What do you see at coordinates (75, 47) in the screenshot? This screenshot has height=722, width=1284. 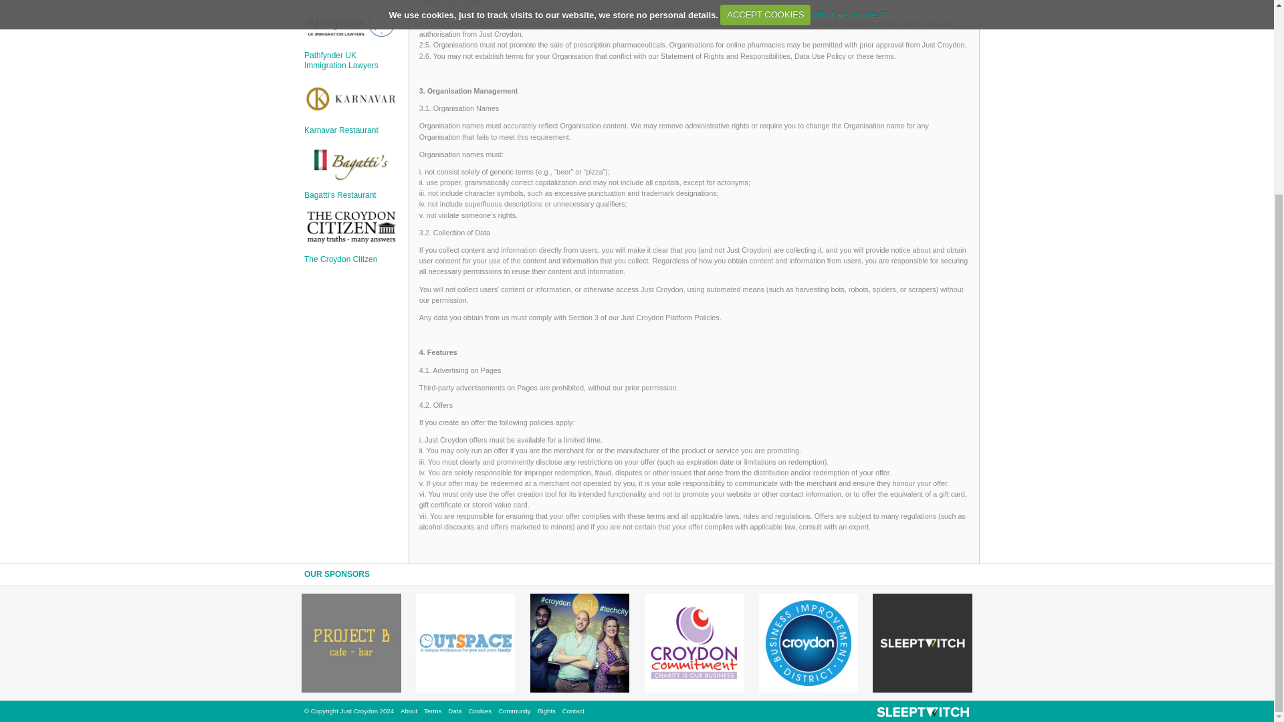 I see `Sign Up` at bounding box center [75, 47].